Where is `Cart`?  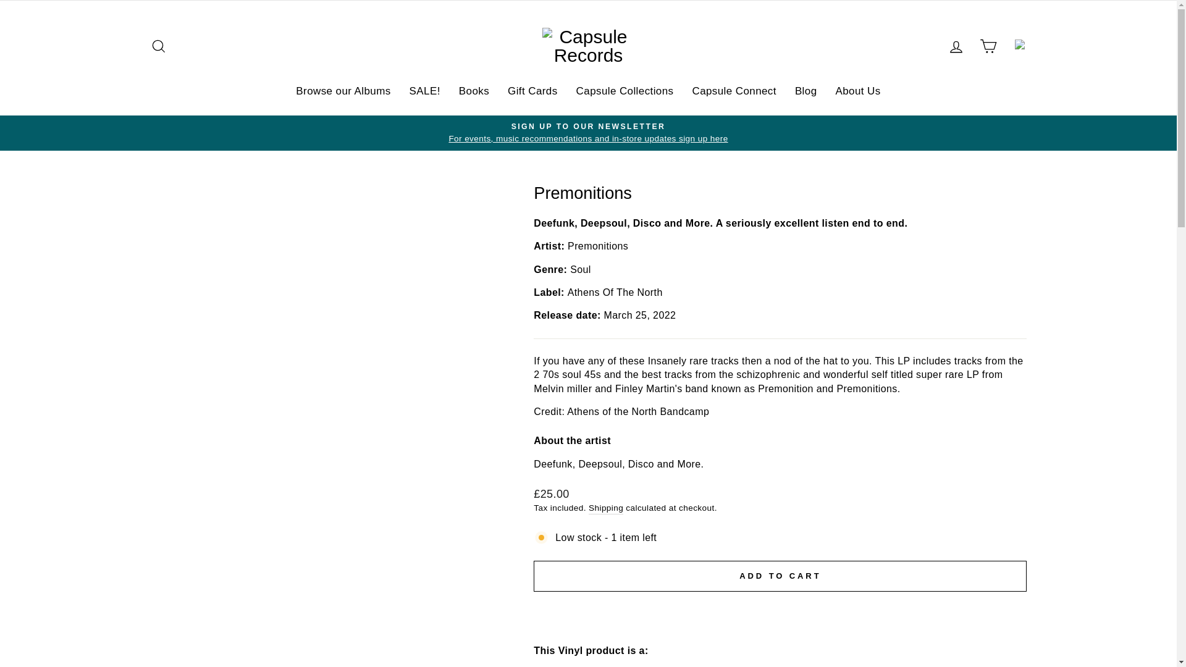
Cart is located at coordinates (988, 46).